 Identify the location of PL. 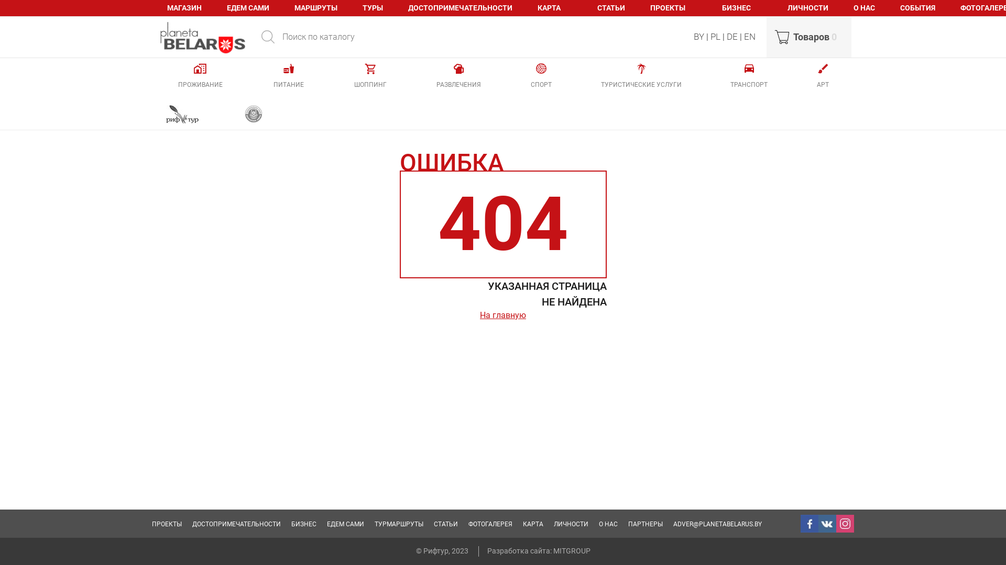
(716, 37).